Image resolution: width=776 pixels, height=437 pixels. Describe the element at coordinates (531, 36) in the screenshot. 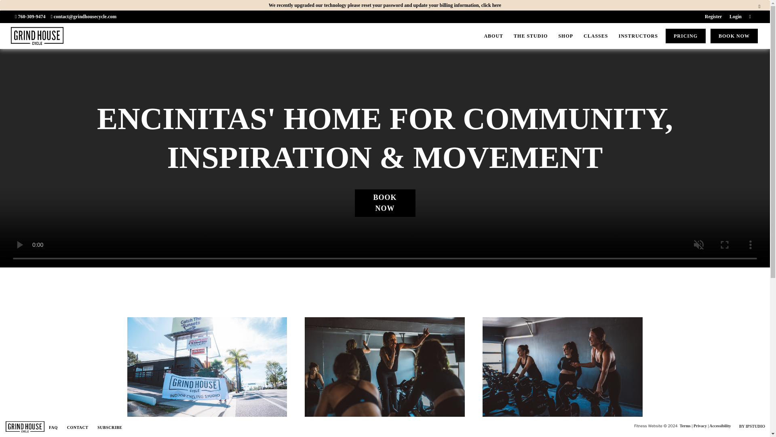

I see `THE STUDIO` at that location.